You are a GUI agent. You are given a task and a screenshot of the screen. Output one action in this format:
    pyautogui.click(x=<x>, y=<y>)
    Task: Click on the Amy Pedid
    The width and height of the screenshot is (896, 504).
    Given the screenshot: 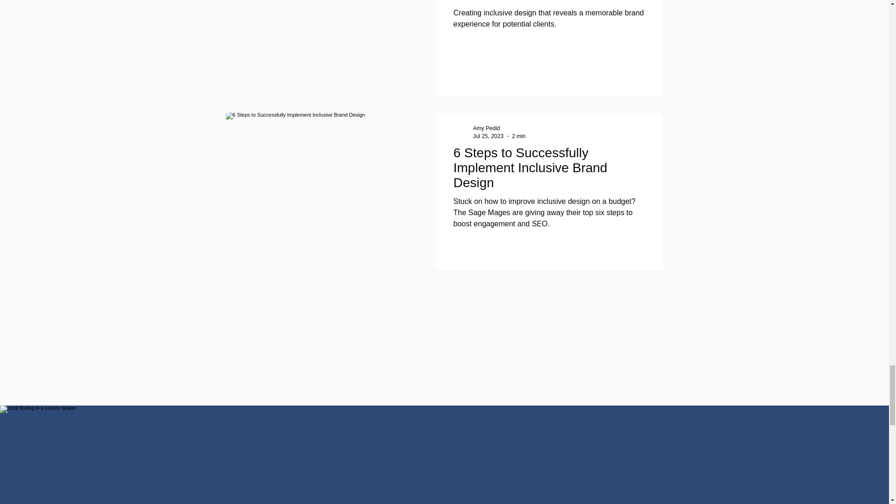 What is the action you would take?
    pyautogui.click(x=499, y=128)
    